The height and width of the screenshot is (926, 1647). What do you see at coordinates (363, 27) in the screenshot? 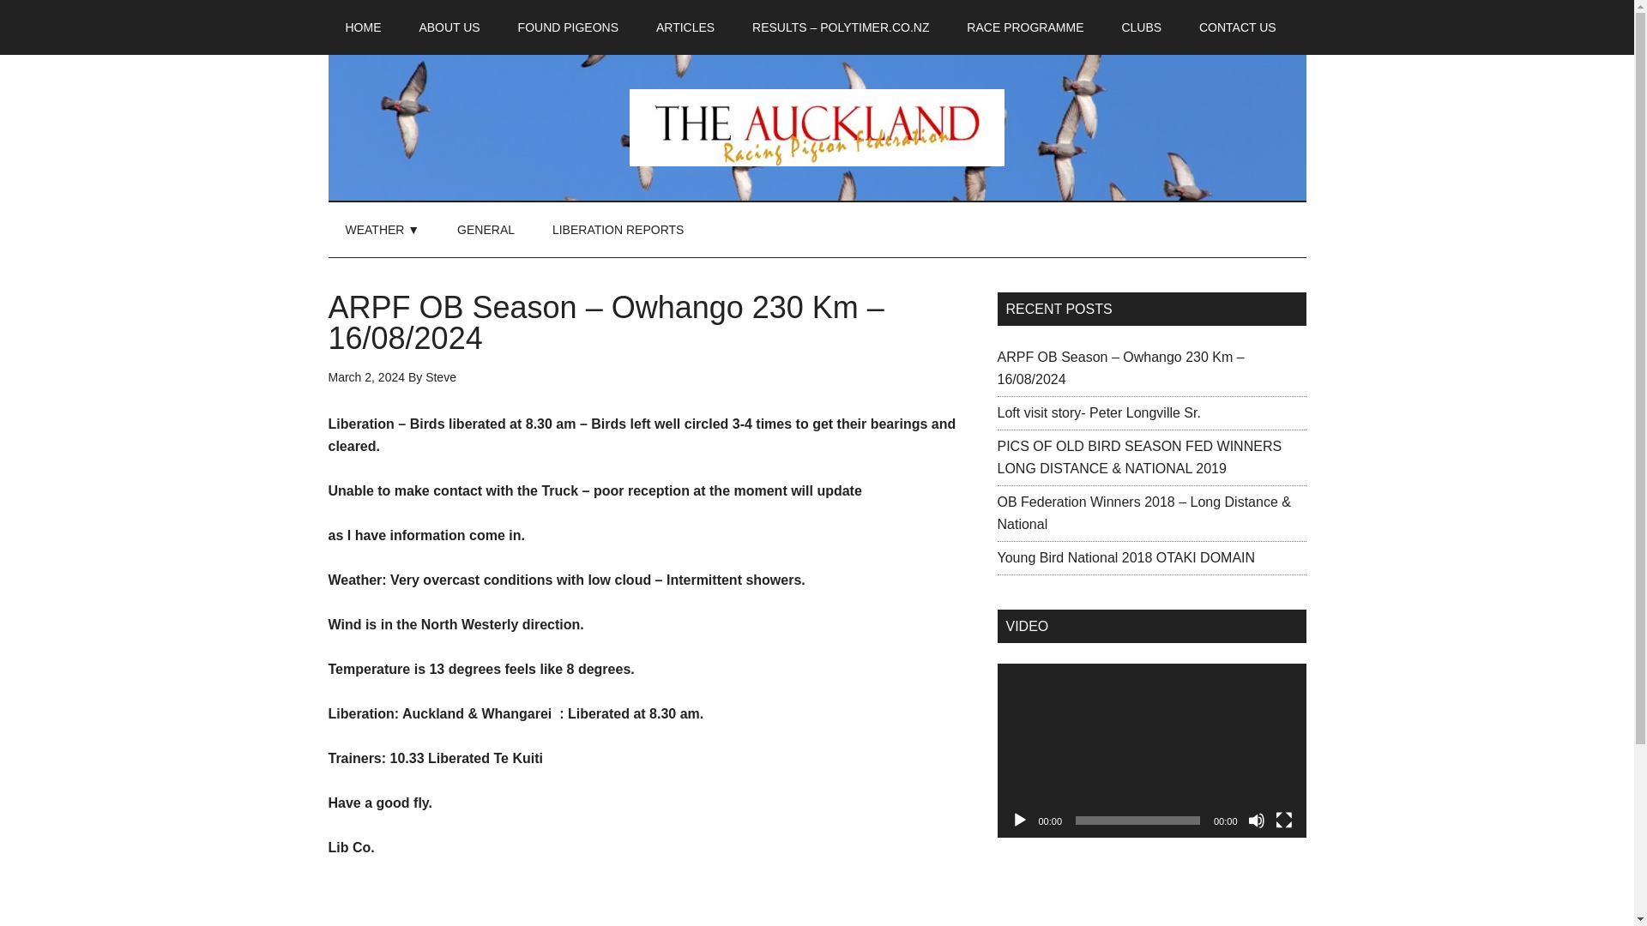
I see `HOME` at bounding box center [363, 27].